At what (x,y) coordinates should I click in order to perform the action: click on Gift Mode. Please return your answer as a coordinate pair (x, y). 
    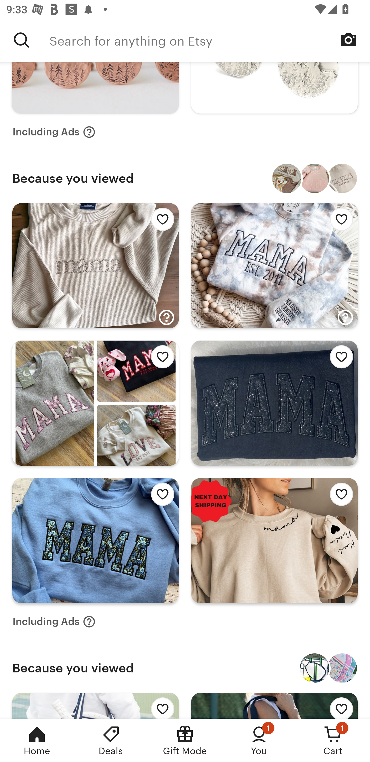
    Looking at the image, I should click on (185, 740).